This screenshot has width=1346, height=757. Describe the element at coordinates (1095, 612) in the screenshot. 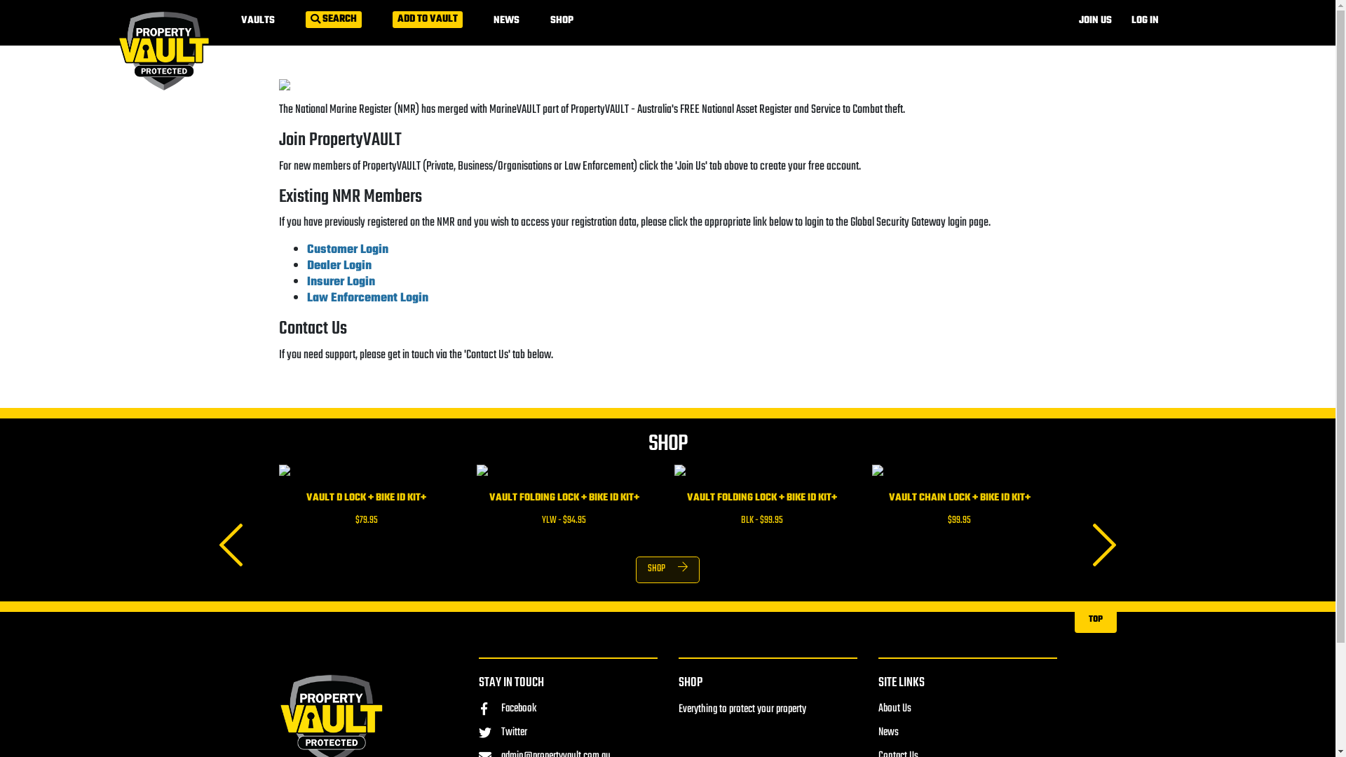

I see `TOP` at that location.